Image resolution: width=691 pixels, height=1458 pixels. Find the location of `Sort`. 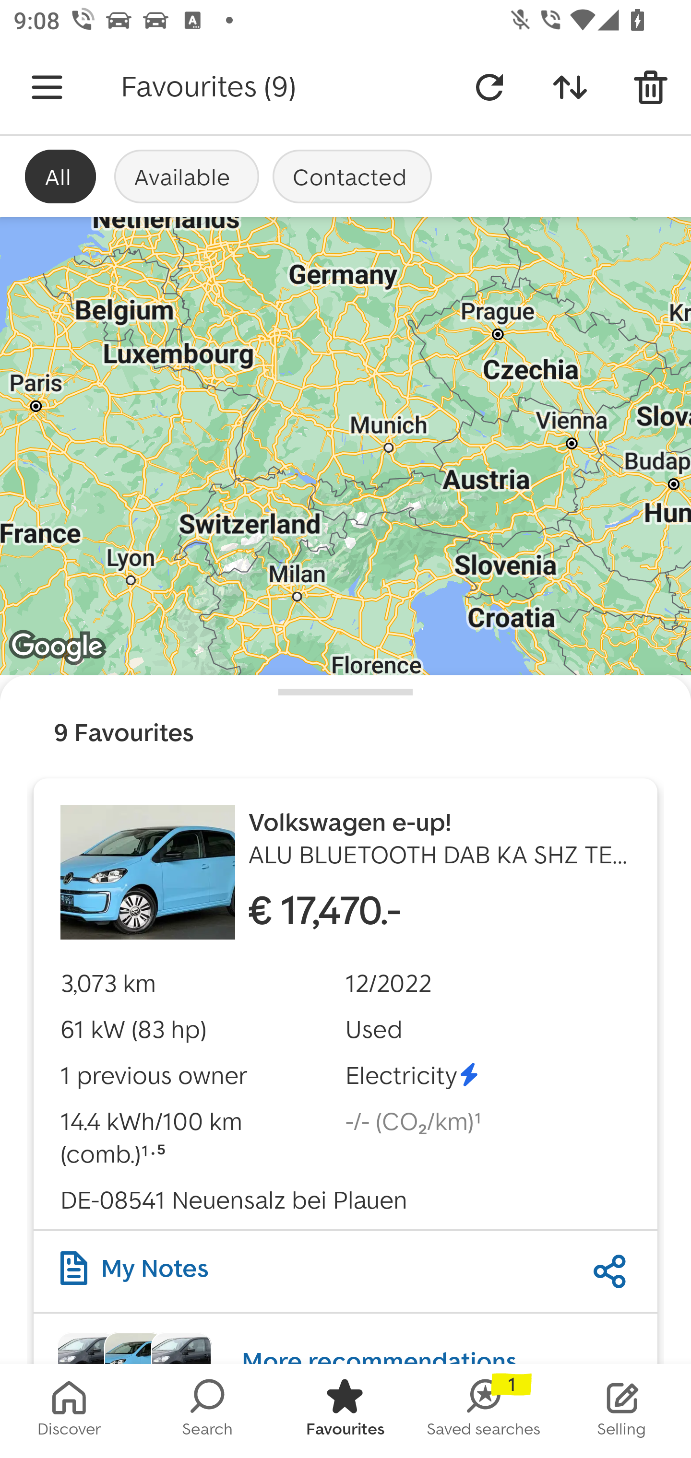

Sort is located at coordinates (570, 87).